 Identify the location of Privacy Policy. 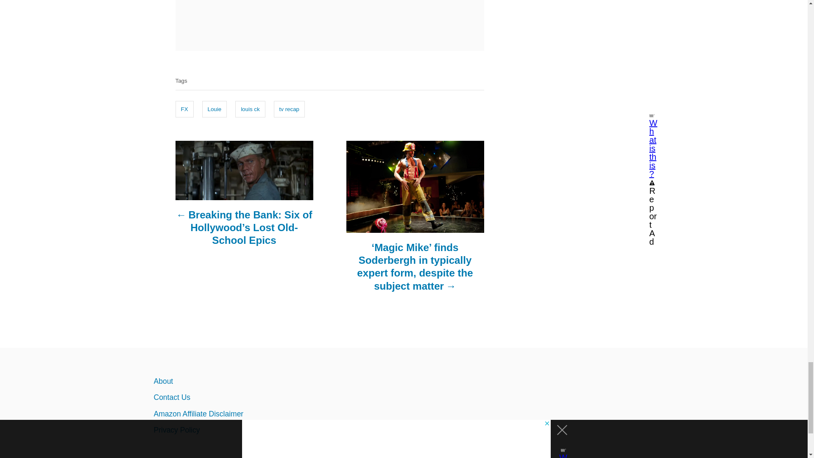
(227, 430).